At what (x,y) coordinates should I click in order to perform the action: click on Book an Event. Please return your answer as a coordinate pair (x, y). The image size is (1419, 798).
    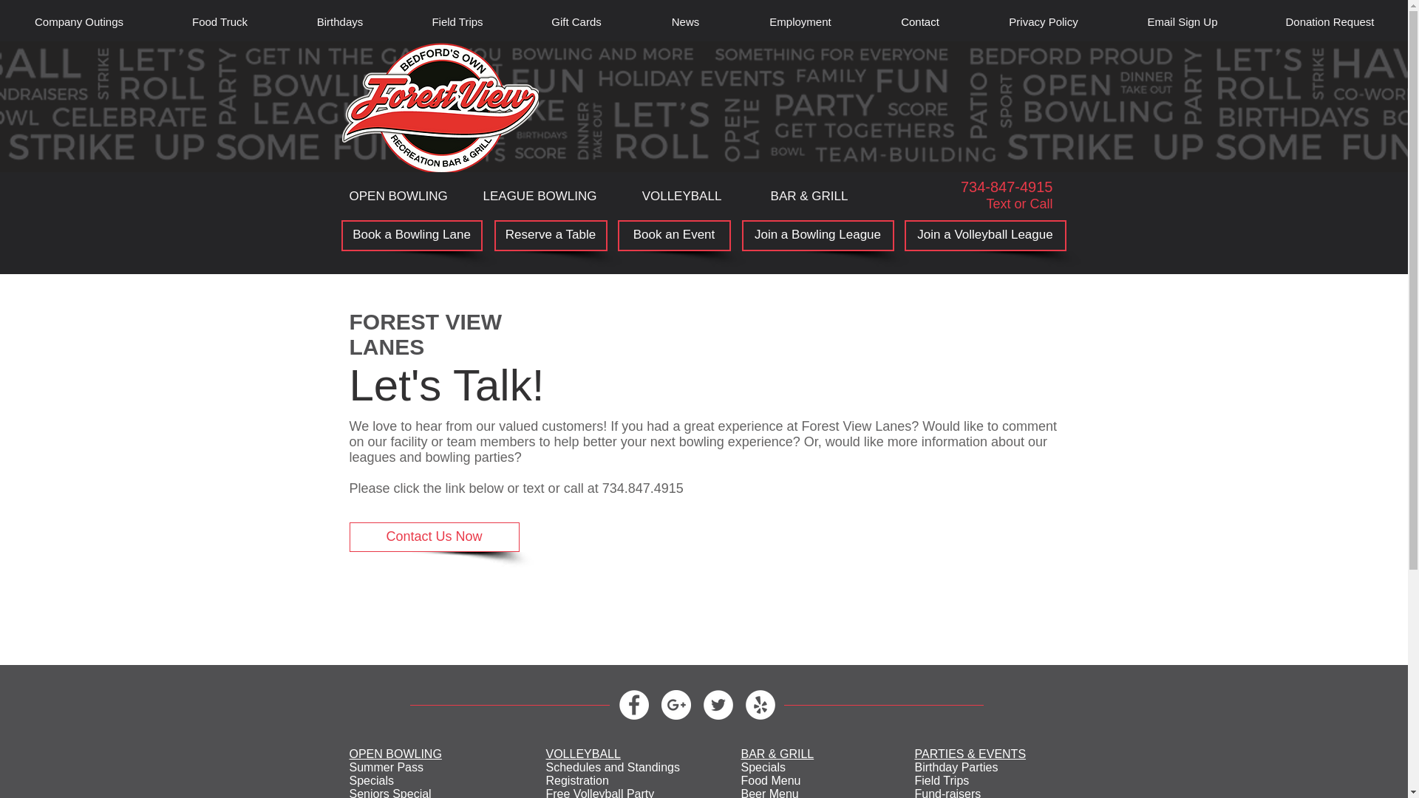
    Looking at the image, I should click on (674, 236).